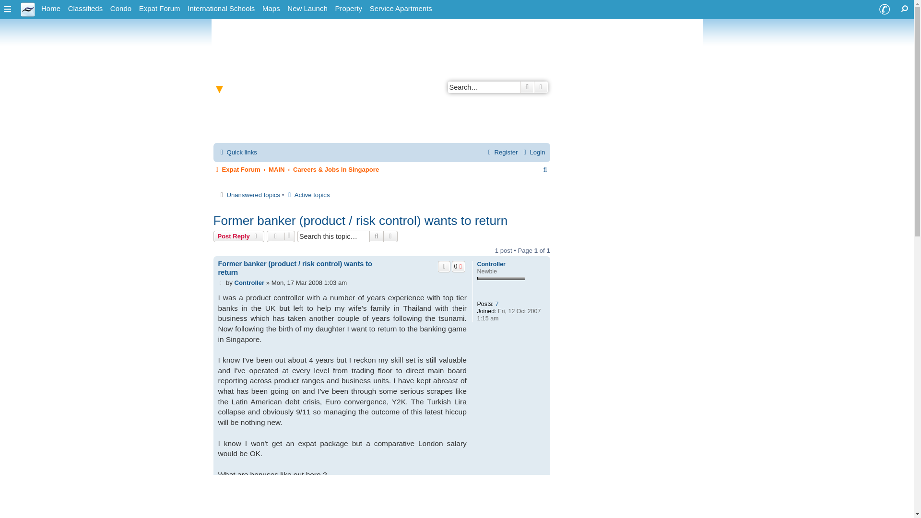  What do you see at coordinates (401, 9) in the screenshot?
I see `Service Apartments` at bounding box center [401, 9].